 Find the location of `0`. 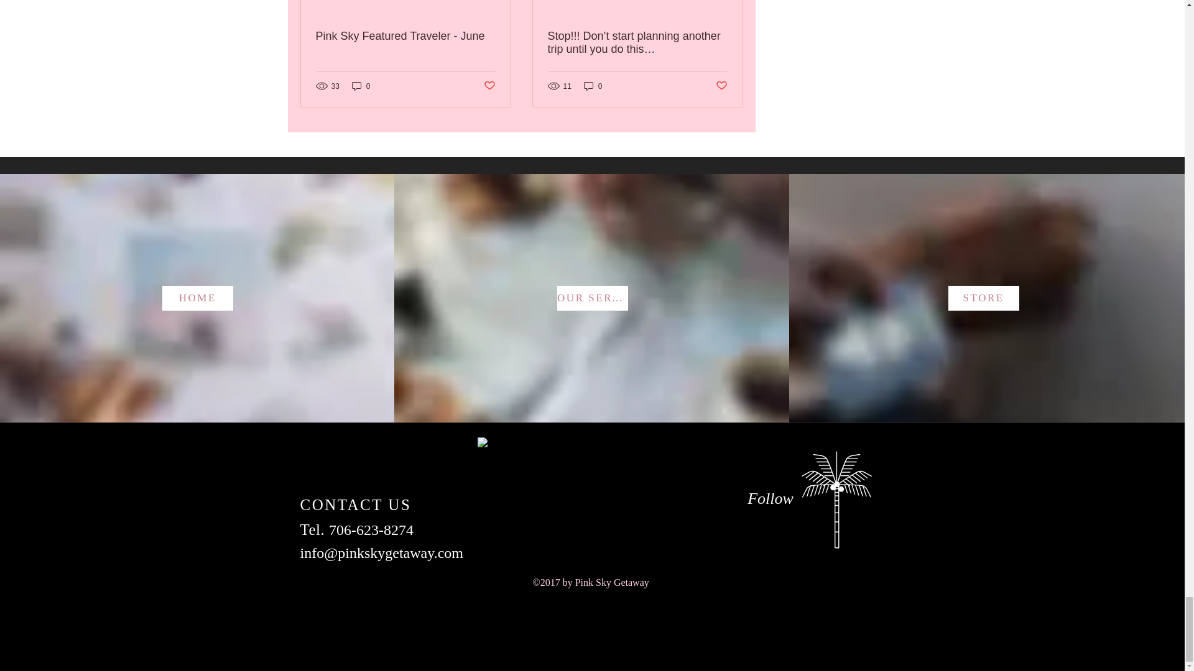

0 is located at coordinates (361, 86).